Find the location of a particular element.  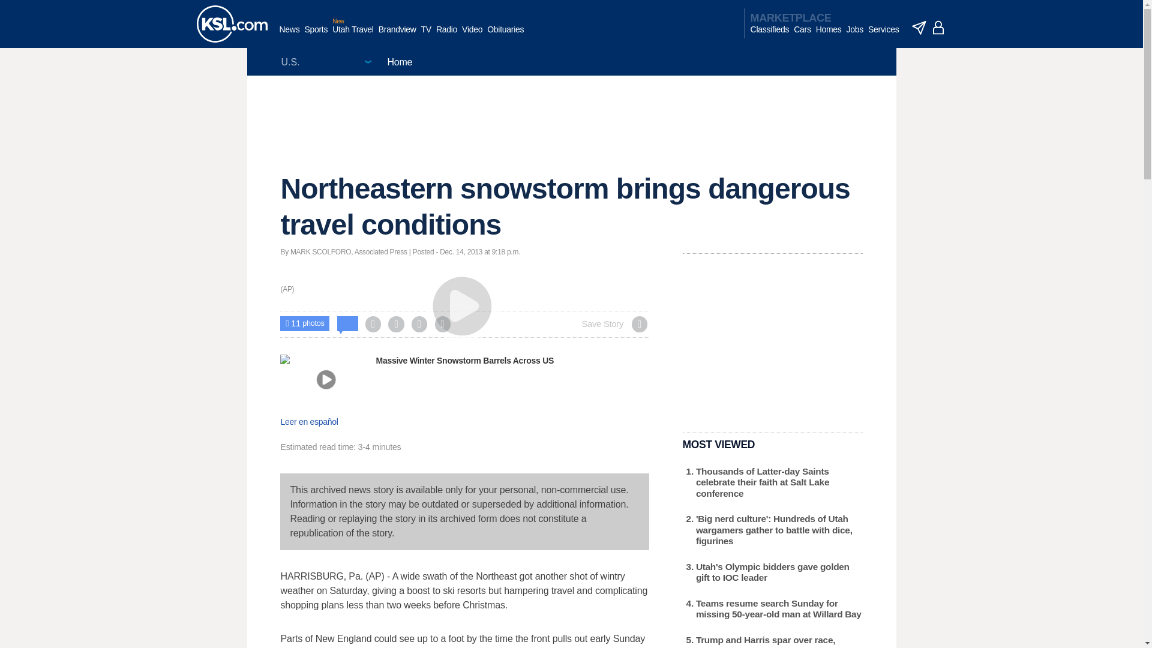

Sports is located at coordinates (316, 35).